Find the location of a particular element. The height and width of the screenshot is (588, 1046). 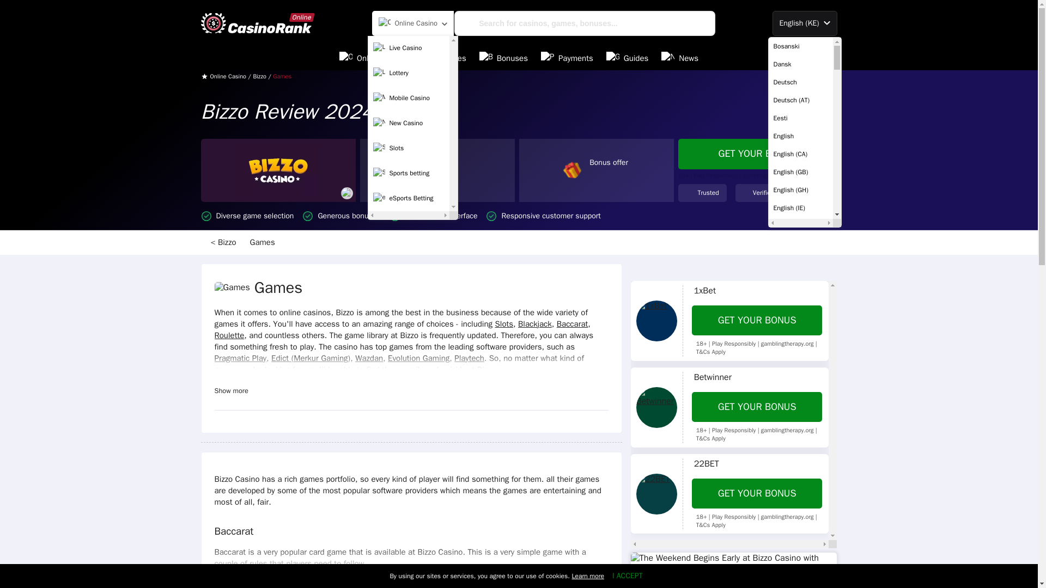

Eesti is located at coordinates (800, 118).